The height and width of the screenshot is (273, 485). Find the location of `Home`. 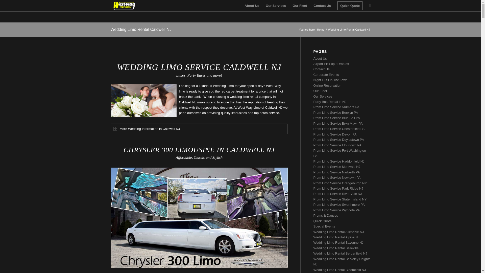

Home is located at coordinates (320, 30).